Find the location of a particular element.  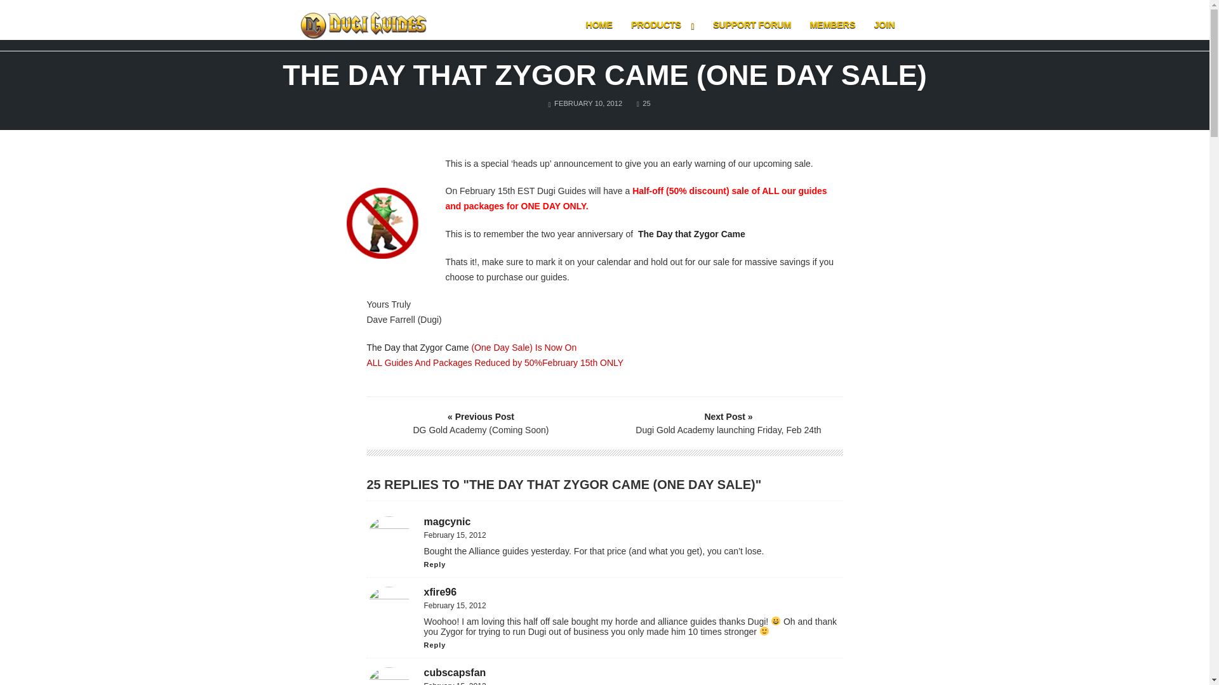

Dugi Guides - World of Warcraft Level Guides 2010 - 2024 is located at coordinates (363, 25).